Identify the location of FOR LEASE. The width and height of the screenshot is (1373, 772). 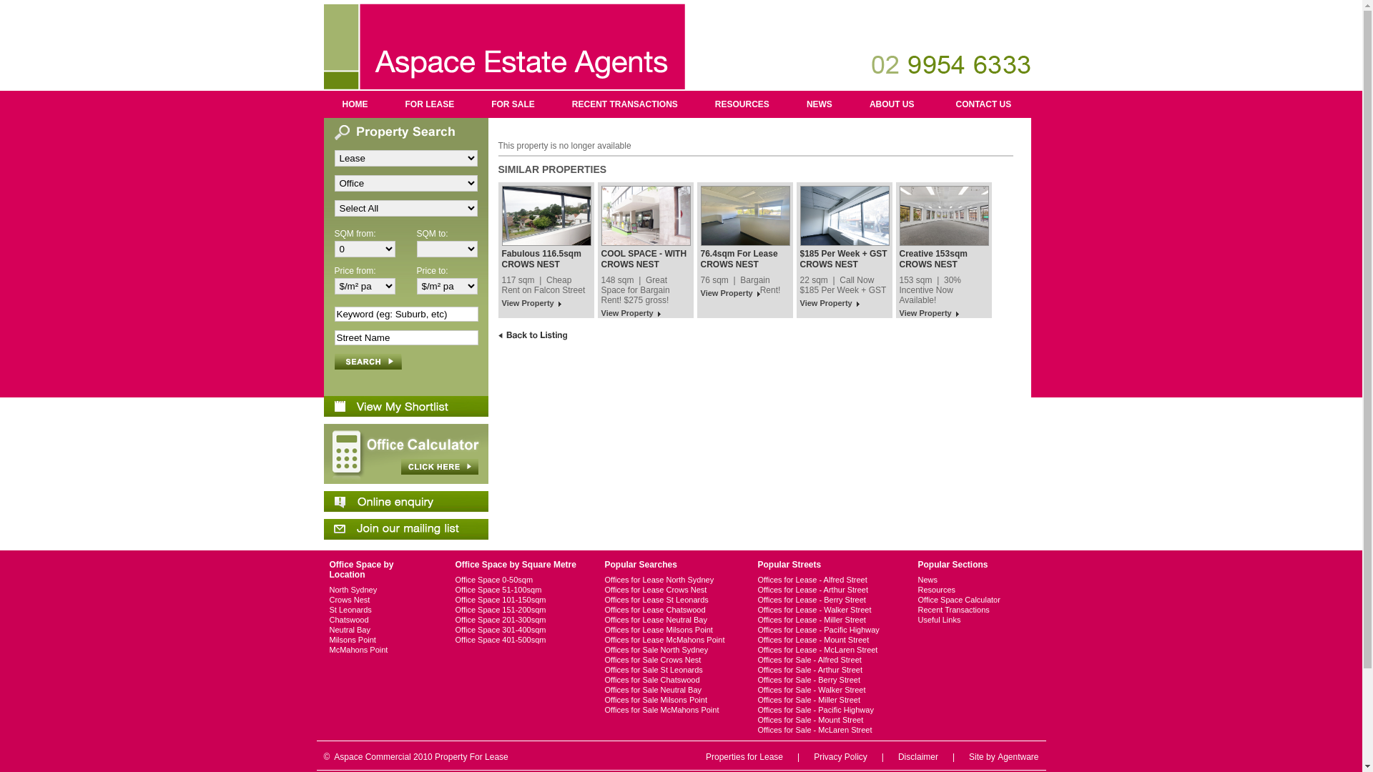
(429, 104).